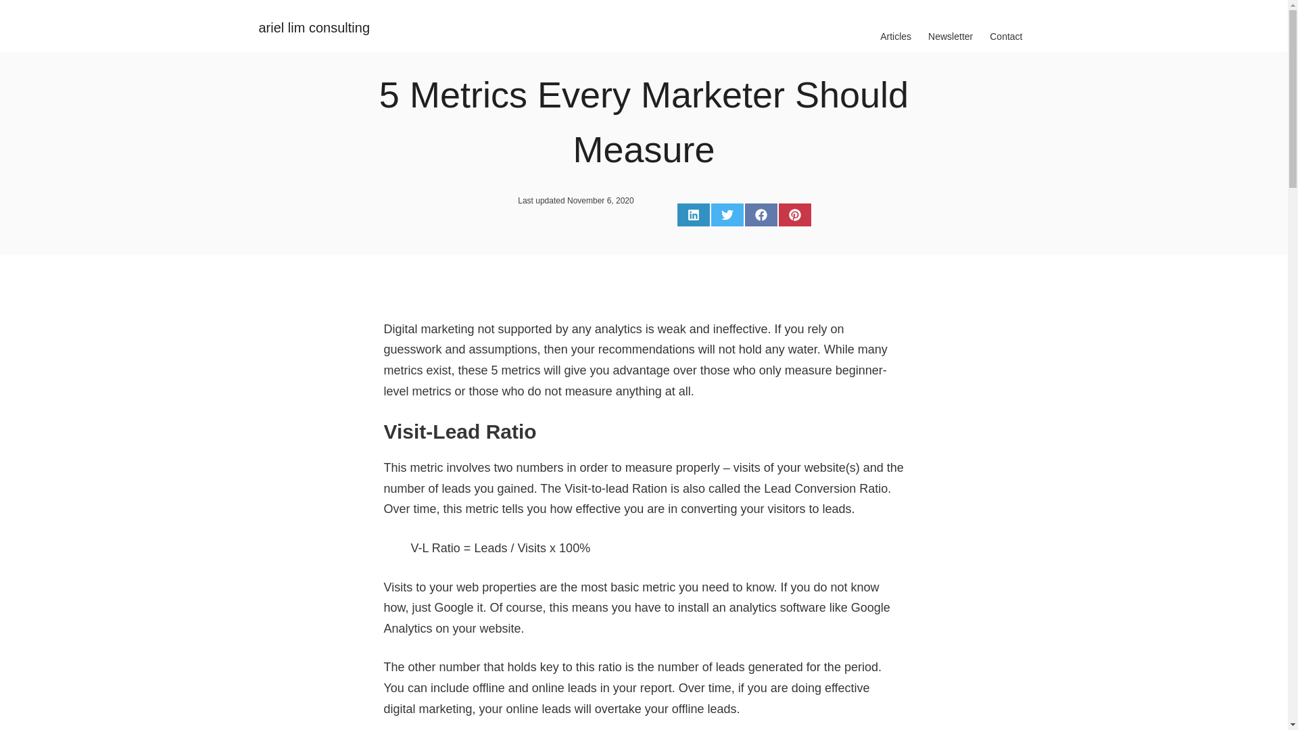 Image resolution: width=1298 pixels, height=730 pixels. I want to click on Articles, so click(895, 36).